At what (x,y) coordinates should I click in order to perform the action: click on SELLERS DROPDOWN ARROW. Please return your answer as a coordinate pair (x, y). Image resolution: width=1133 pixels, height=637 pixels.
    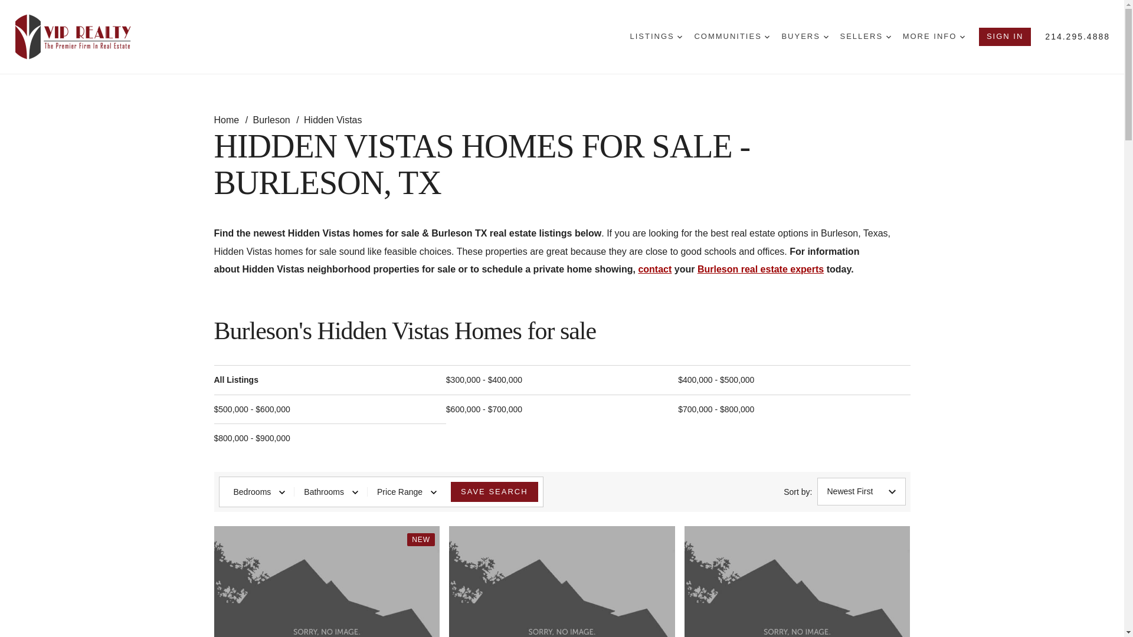
    Looking at the image, I should click on (865, 37).